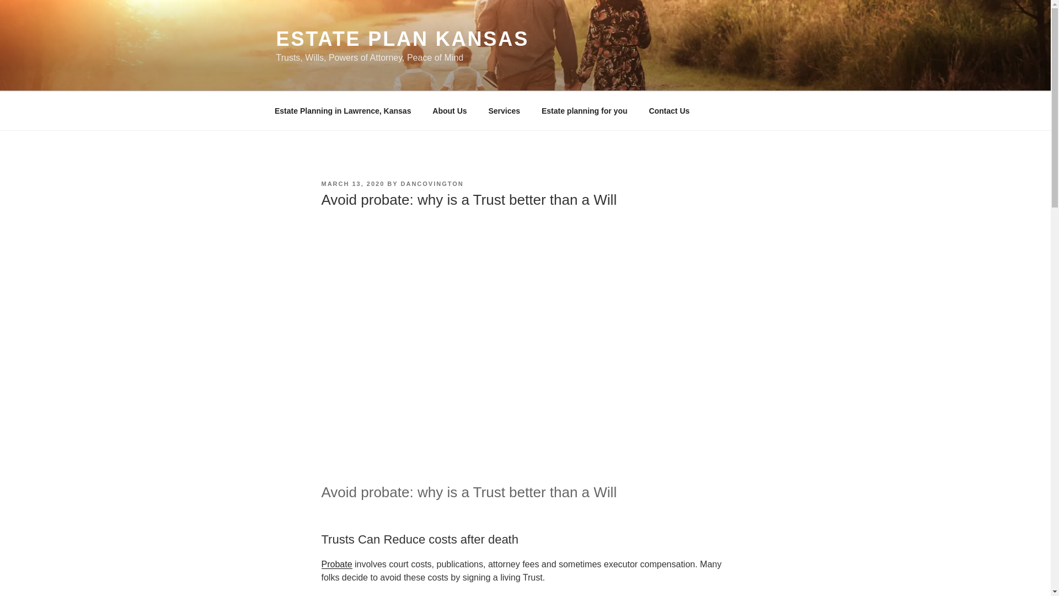 This screenshot has height=596, width=1059. Describe the element at coordinates (669, 110) in the screenshot. I see `Contact Us` at that location.